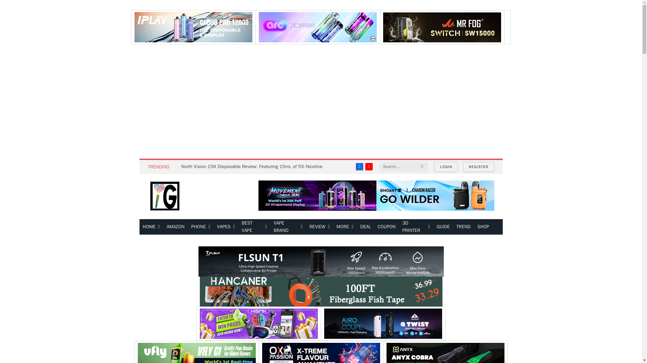  I want to click on LOGIN, so click(446, 167).